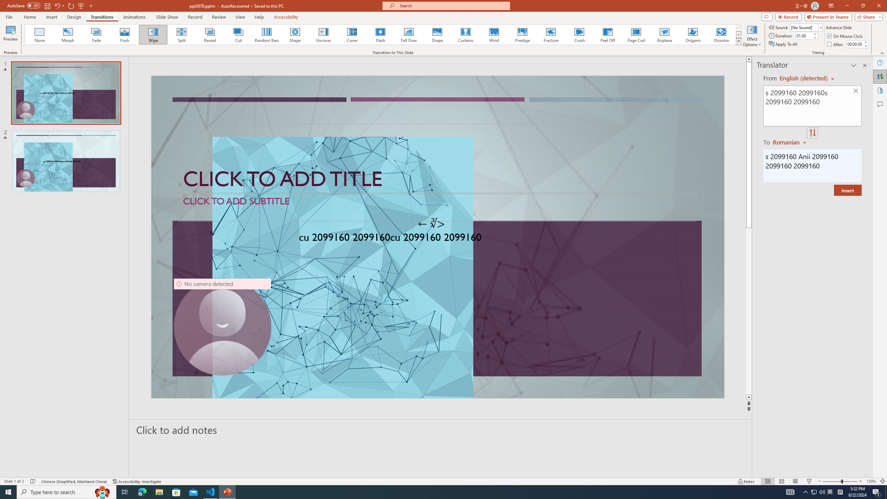 This screenshot has height=499, width=887. Describe the element at coordinates (880, 76) in the screenshot. I see `Translator` at that location.